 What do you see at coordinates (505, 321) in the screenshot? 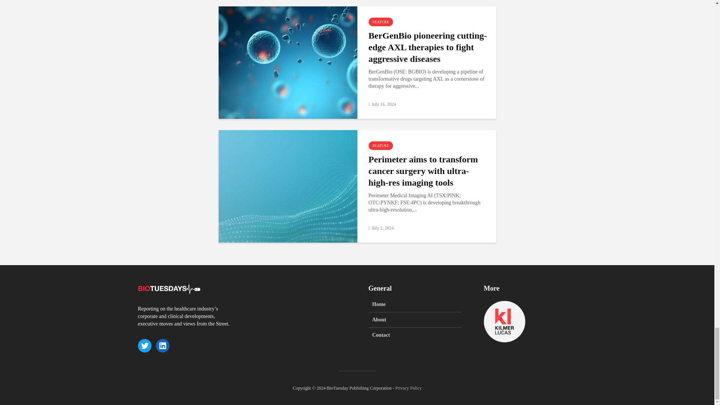
I see `More` at bounding box center [505, 321].